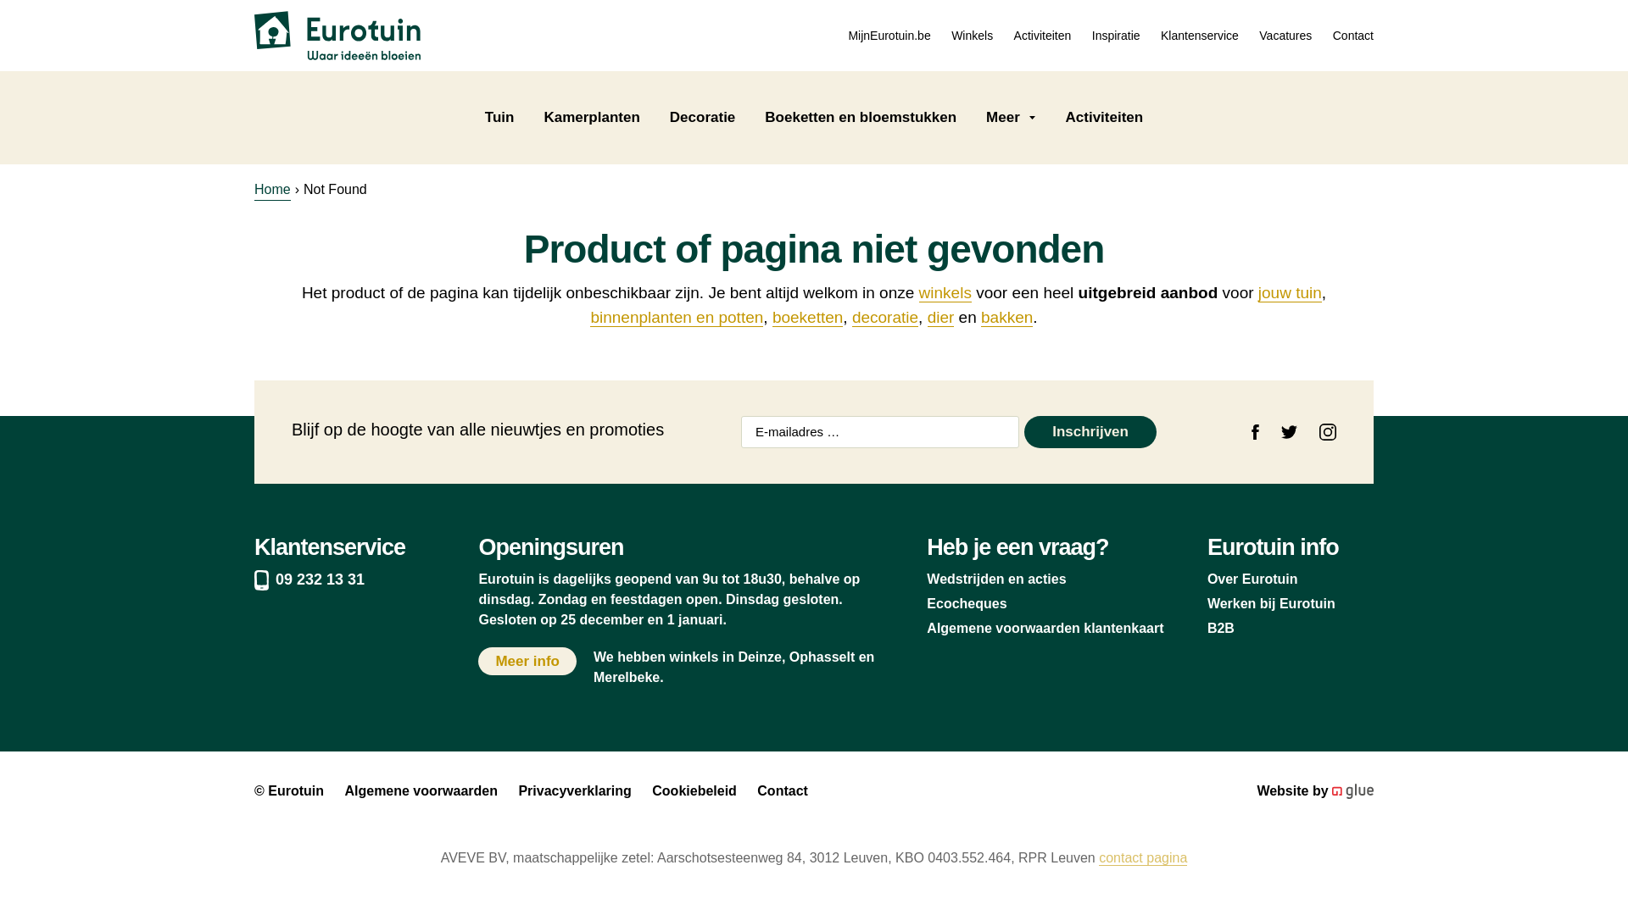 Image resolution: width=1628 pixels, height=915 pixels. I want to click on Meer, so click(1011, 117).